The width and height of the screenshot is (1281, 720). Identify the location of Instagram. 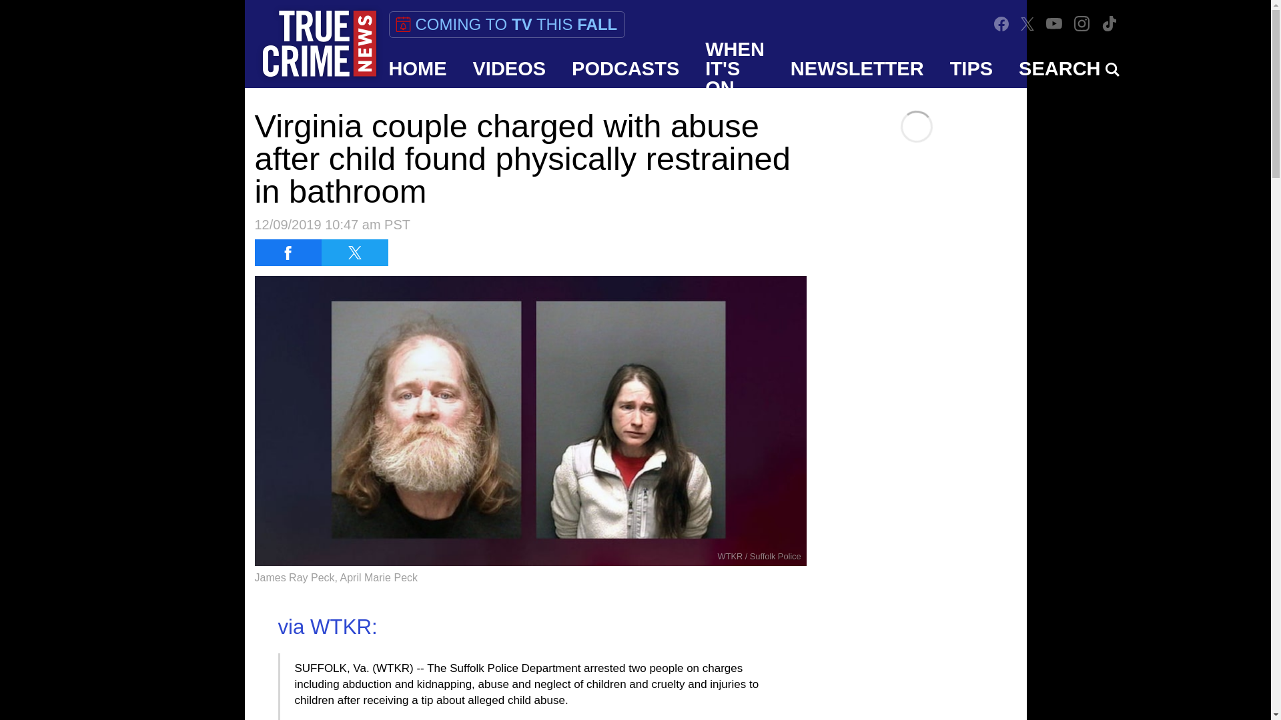
(1082, 24).